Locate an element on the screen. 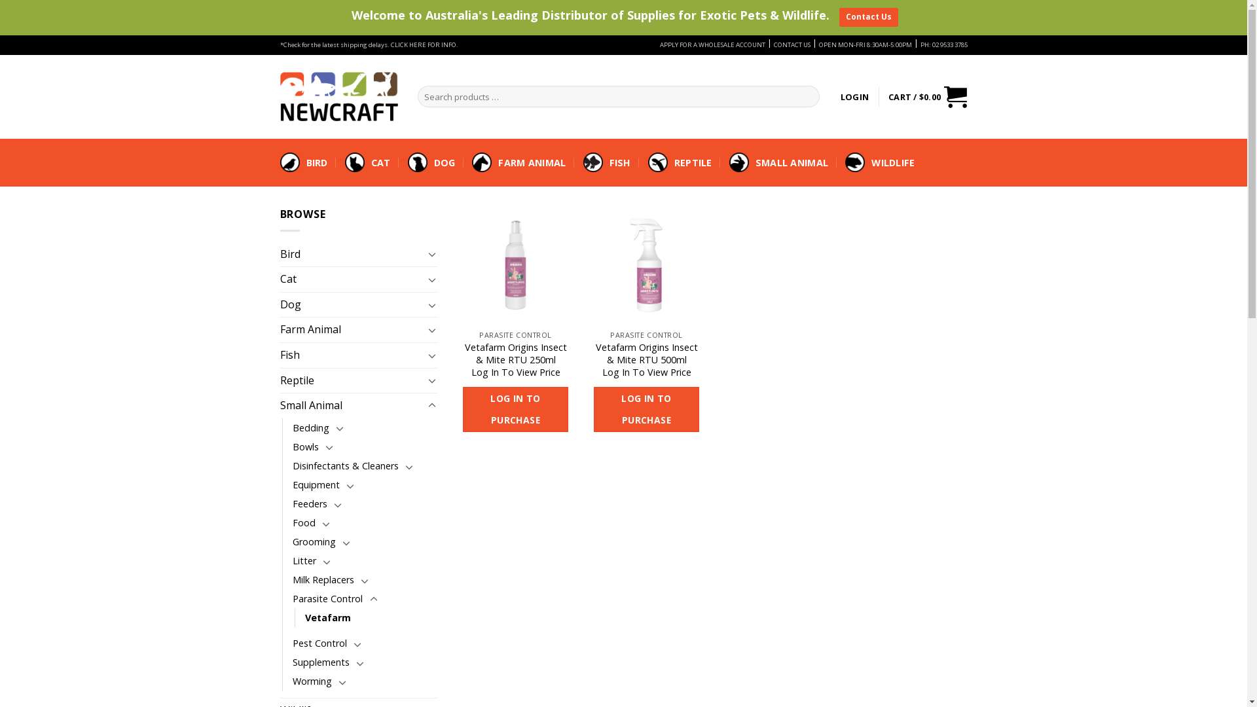 This screenshot has width=1257, height=707. SMALL ANIMAL is located at coordinates (792, 162).